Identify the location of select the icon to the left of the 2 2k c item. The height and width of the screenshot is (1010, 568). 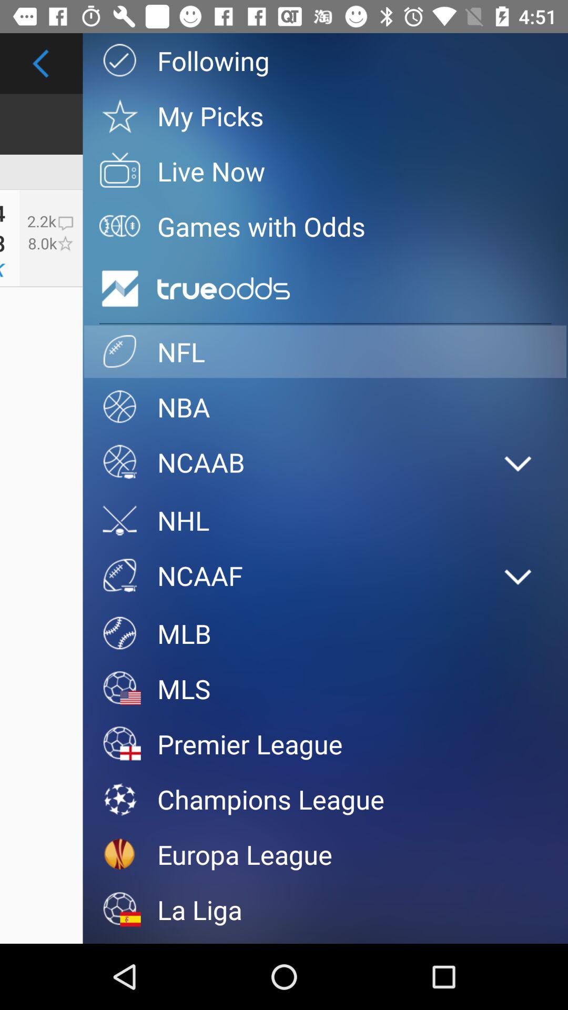
(3, 243).